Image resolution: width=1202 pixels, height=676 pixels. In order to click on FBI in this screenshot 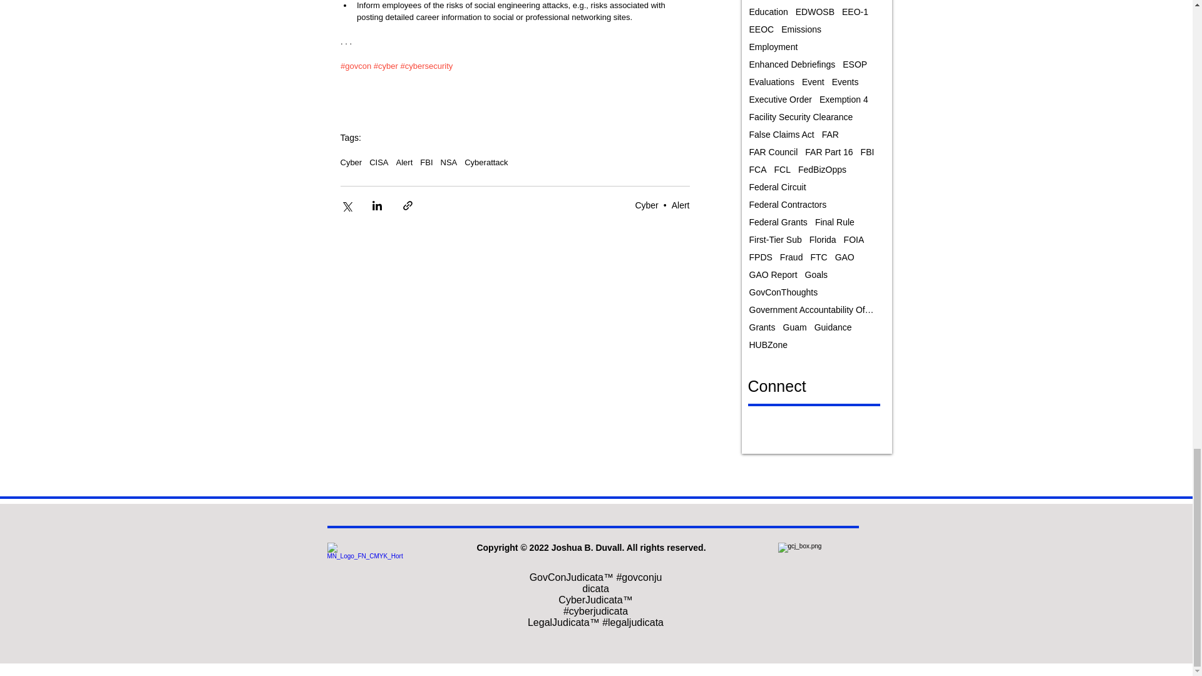, I will do `click(426, 161)`.